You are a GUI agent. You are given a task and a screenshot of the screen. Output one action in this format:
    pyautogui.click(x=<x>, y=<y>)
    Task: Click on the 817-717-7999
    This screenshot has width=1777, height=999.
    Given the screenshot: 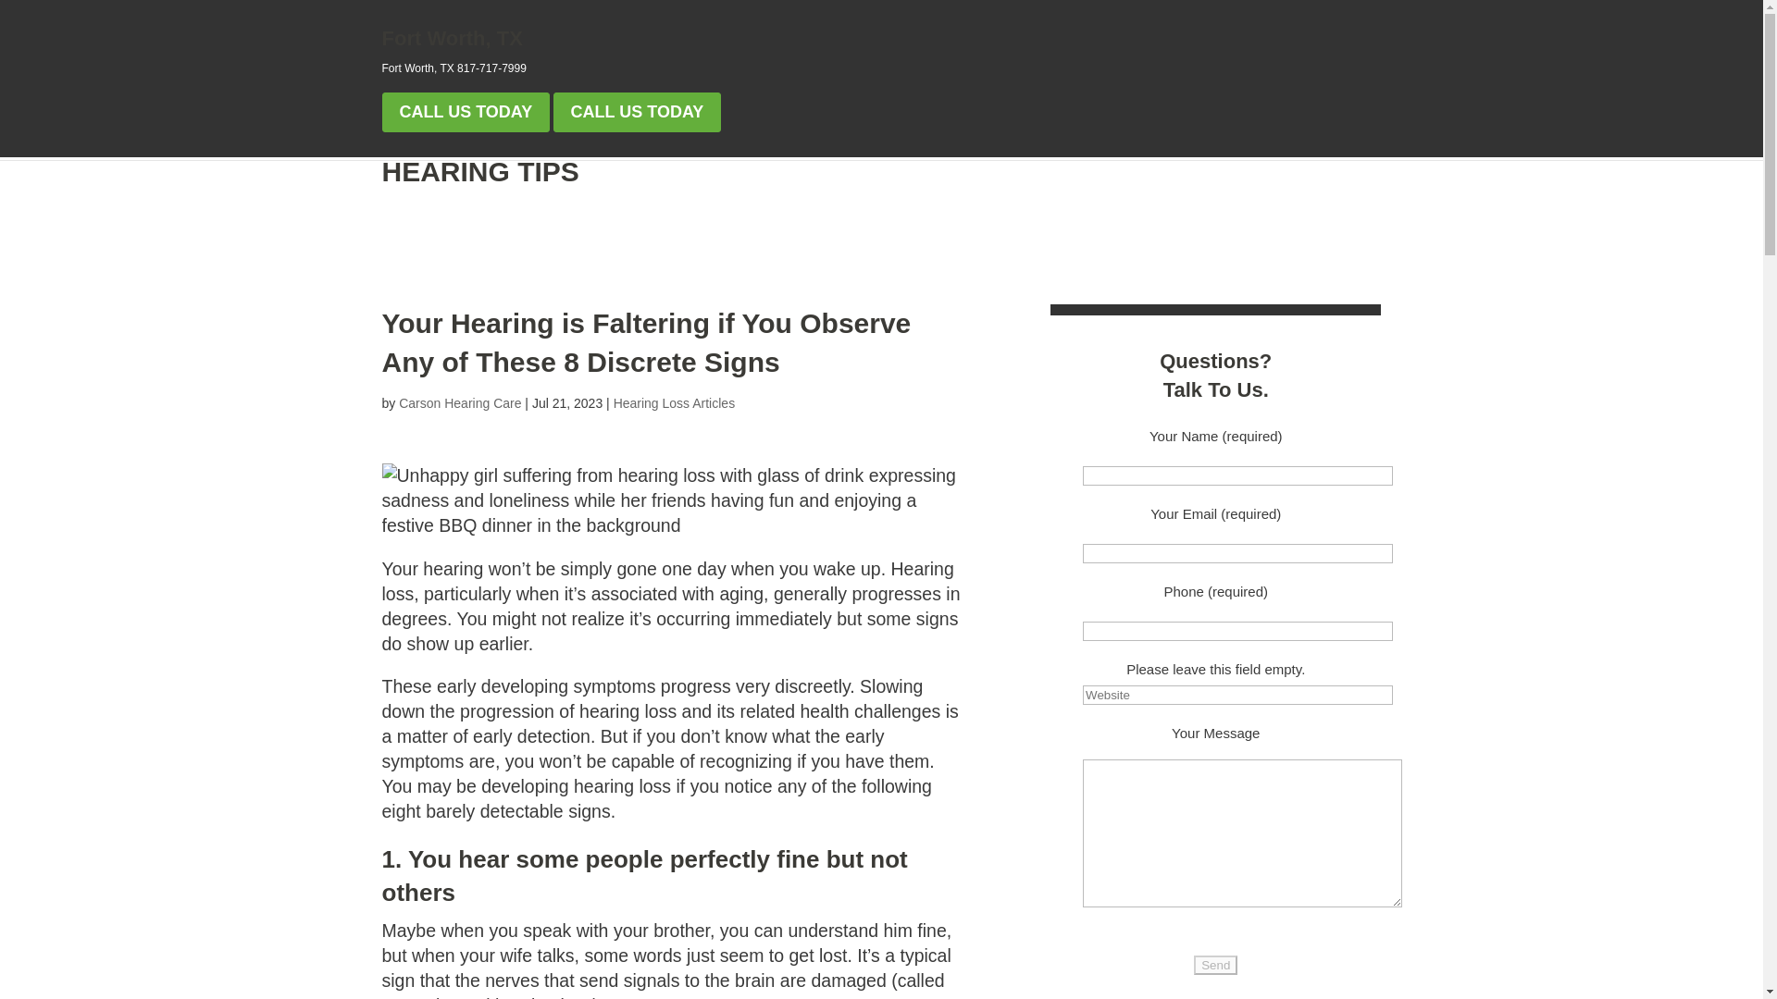 What is the action you would take?
    pyautogui.click(x=491, y=68)
    